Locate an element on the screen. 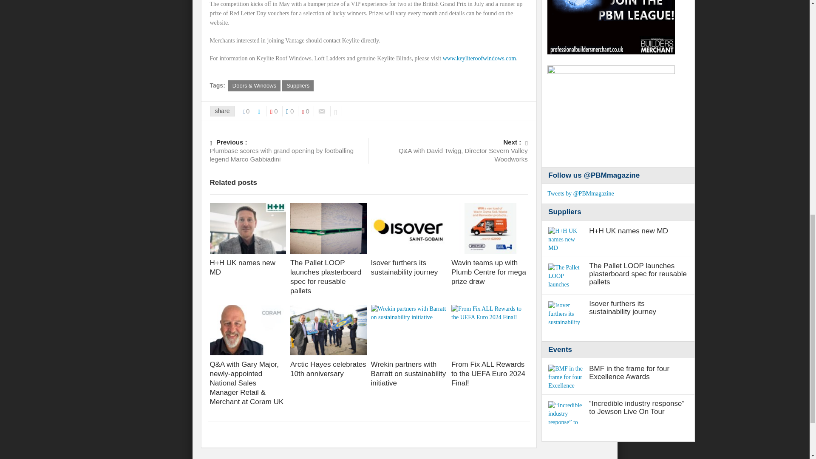 The width and height of the screenshot is (816, 459). www.keyliteroofwindows.com is located at coordinates (479, 58).